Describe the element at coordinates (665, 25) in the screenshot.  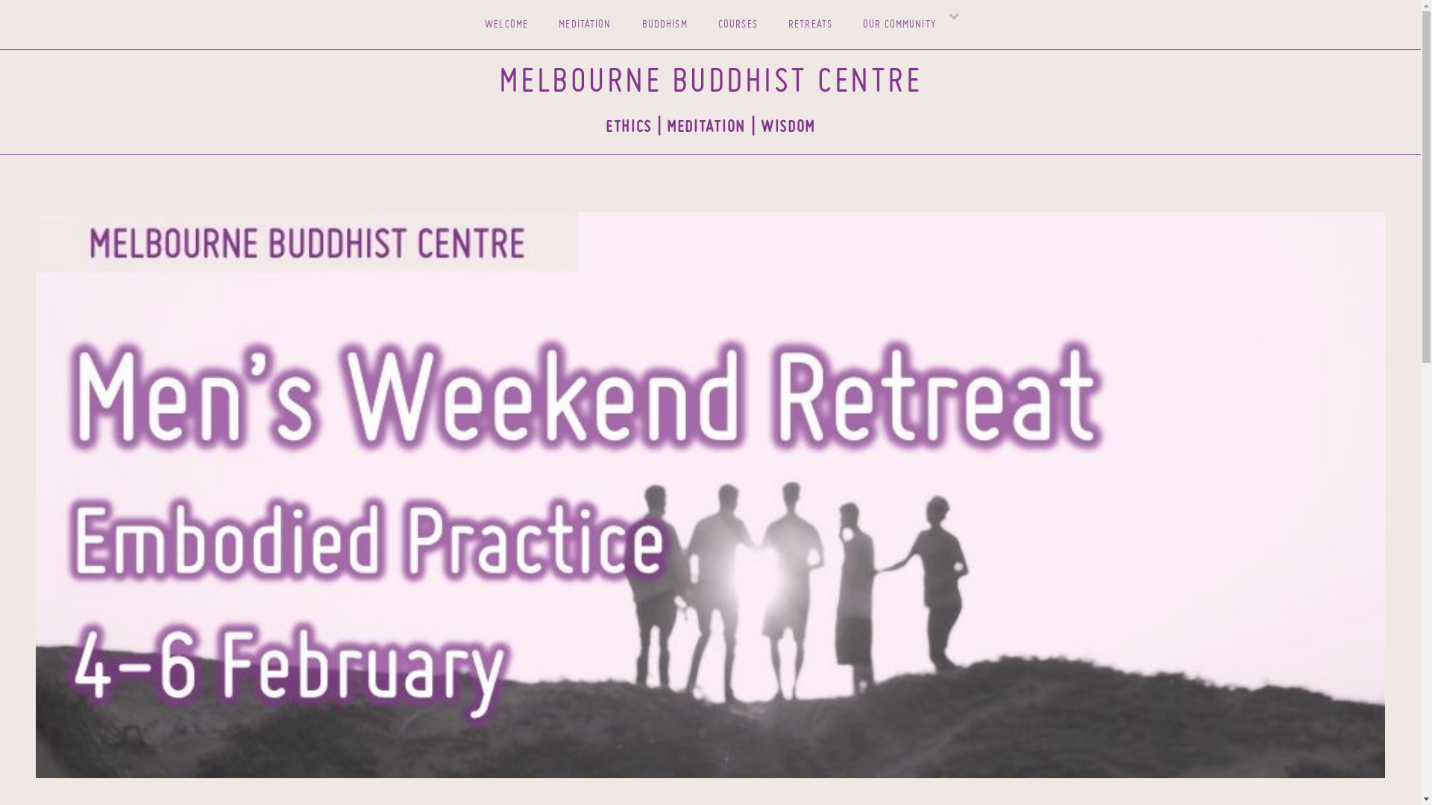
I see `BUDDHISM` at that location.